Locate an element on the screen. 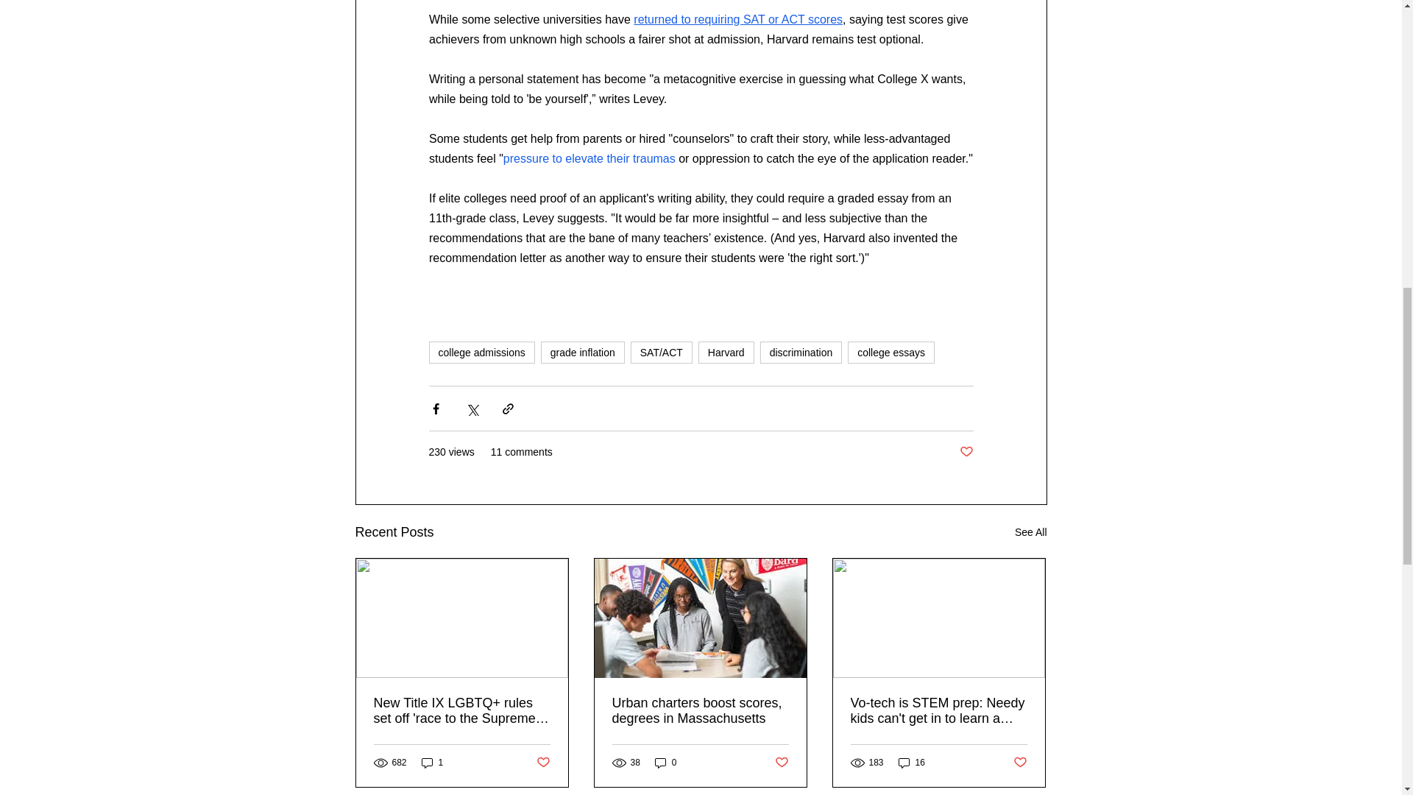  See All is located at coordinates (1030, 531).